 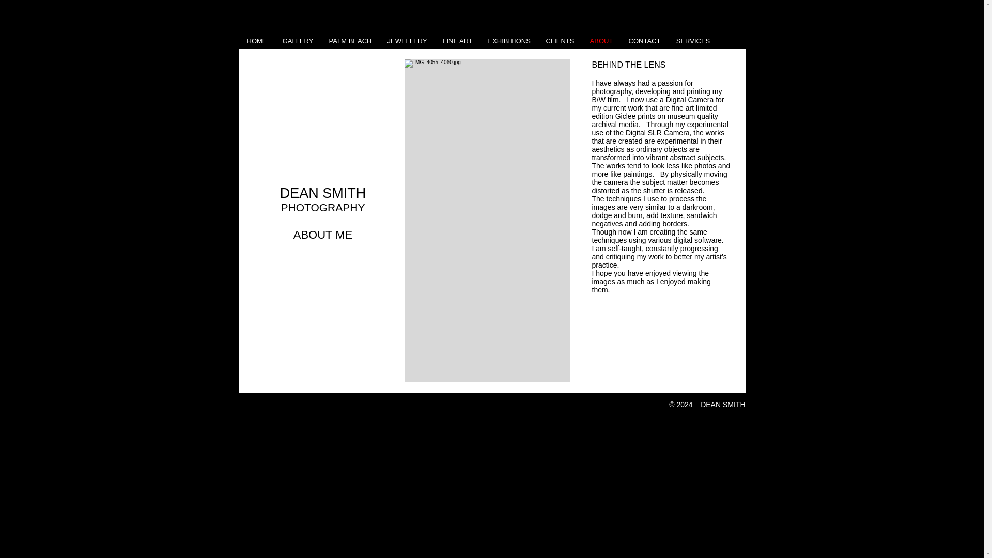 I want to click on CONTACT, so click(x=645, y=41).